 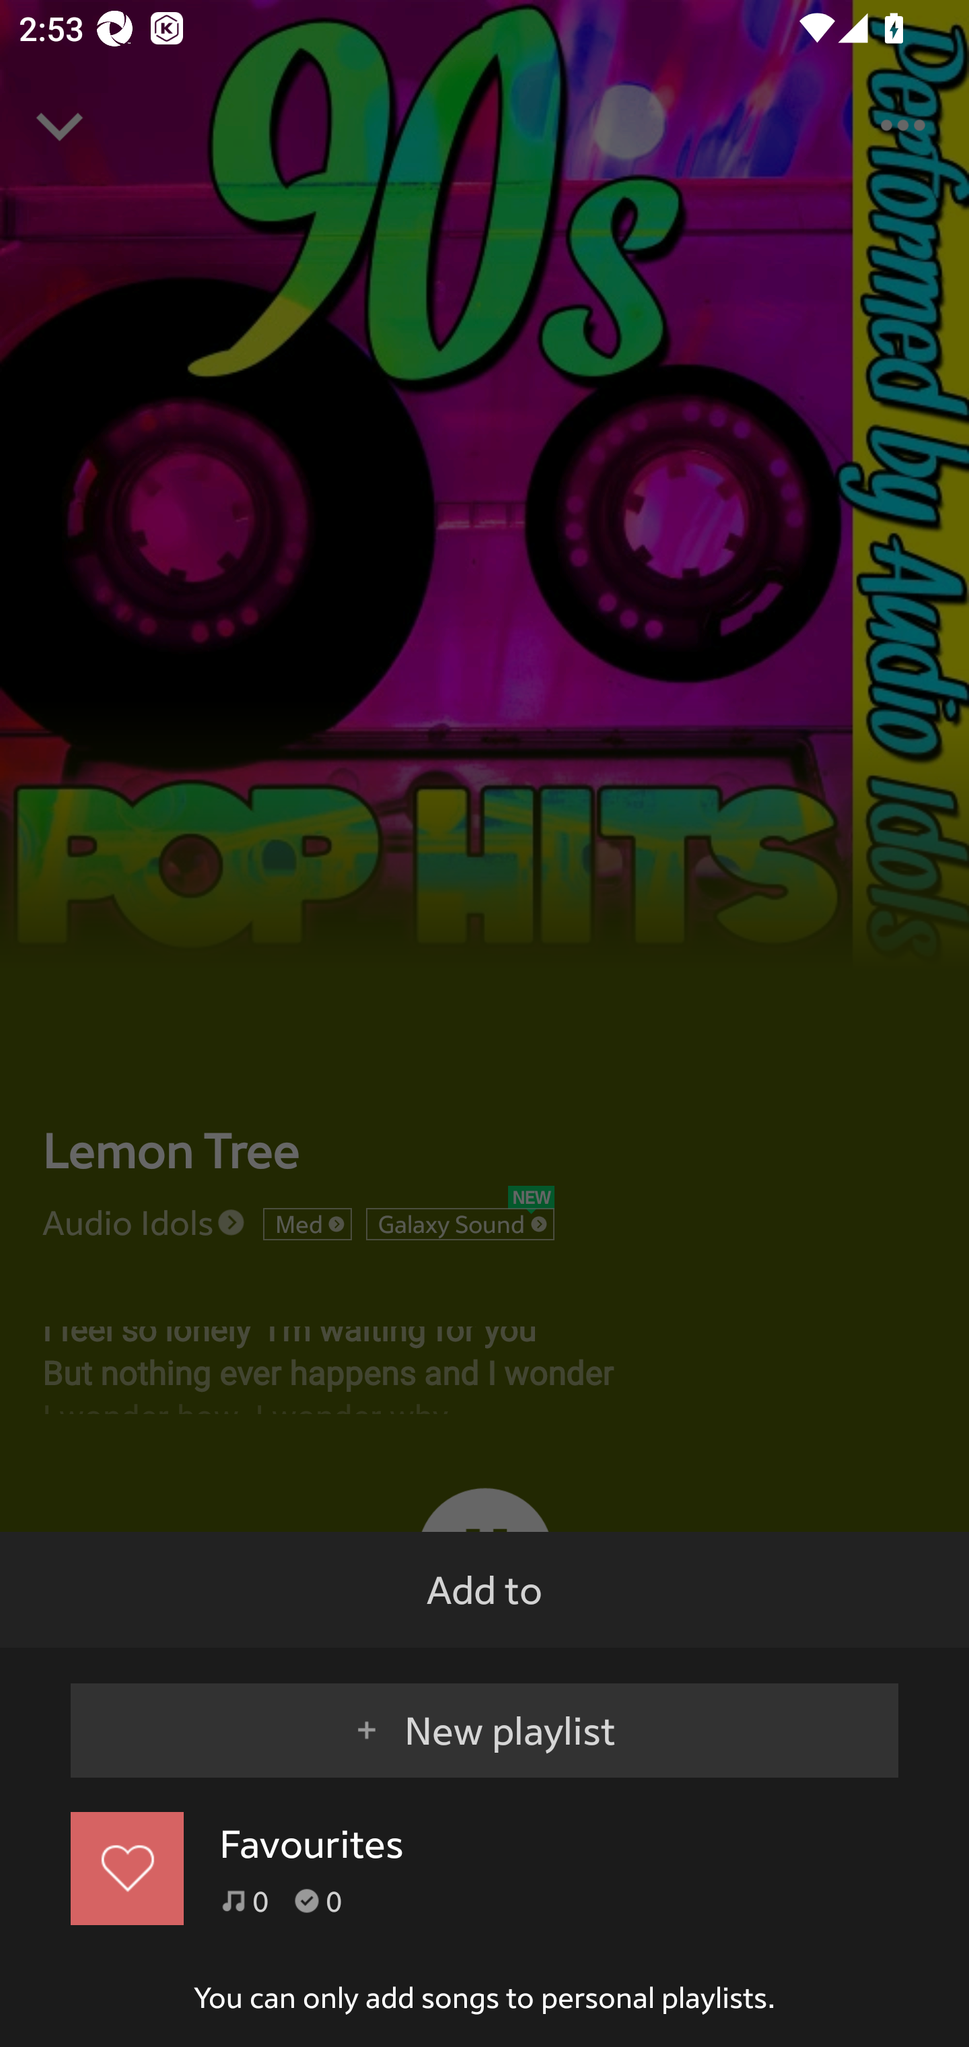 I want to click on You can only add songs to personal playlists., so click(x=485, y=1998).